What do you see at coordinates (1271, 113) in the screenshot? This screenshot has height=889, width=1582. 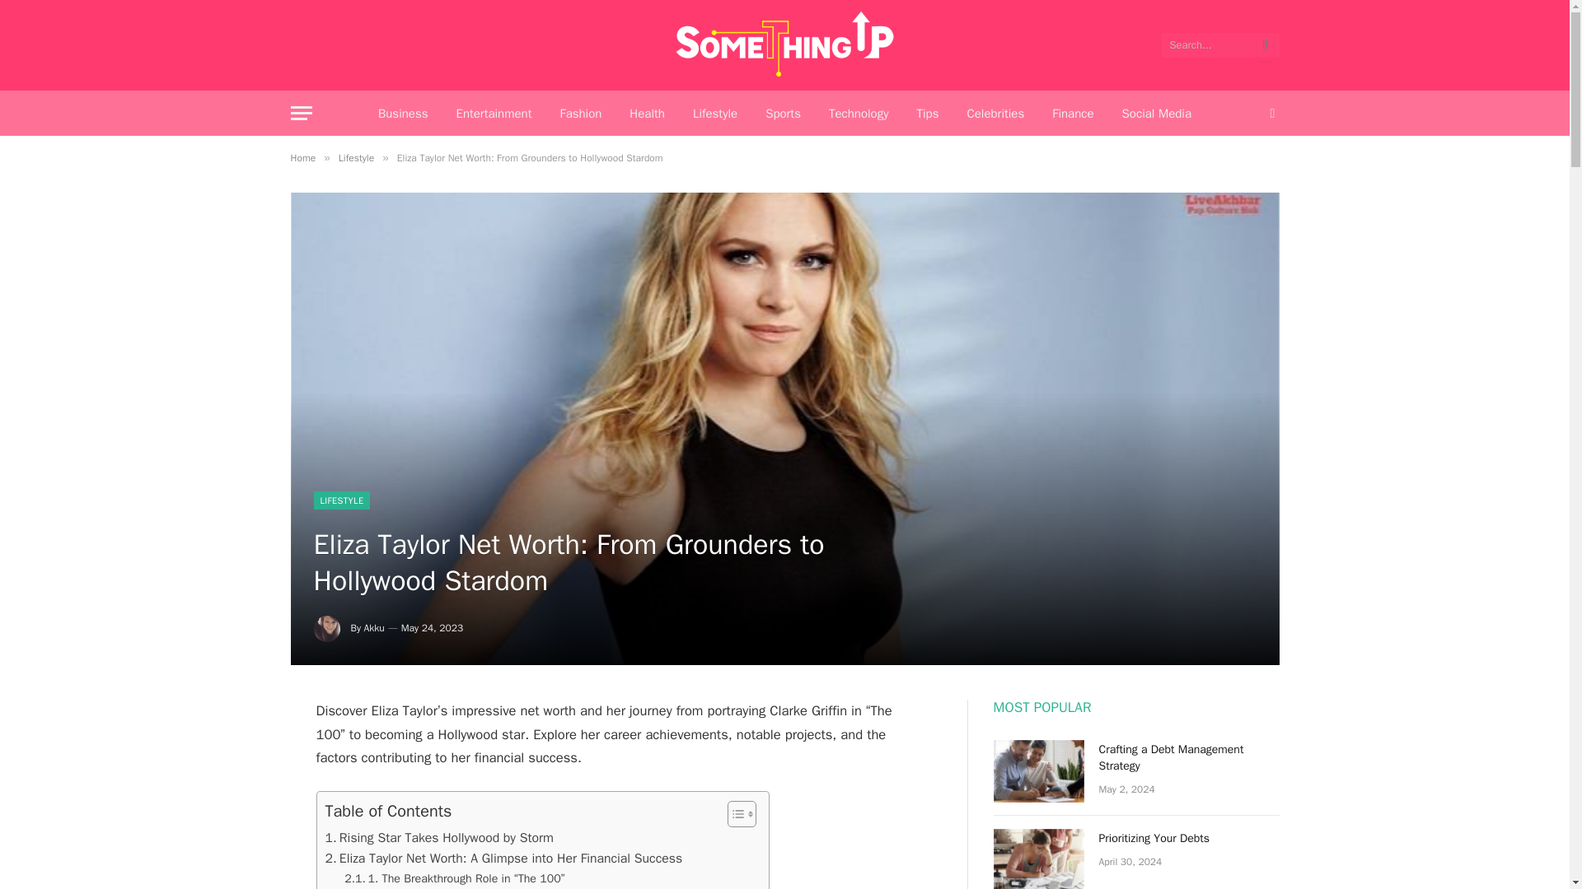 I see `Switch to Dark Design - easier on eyes.` at bounding box center [1271, 113].